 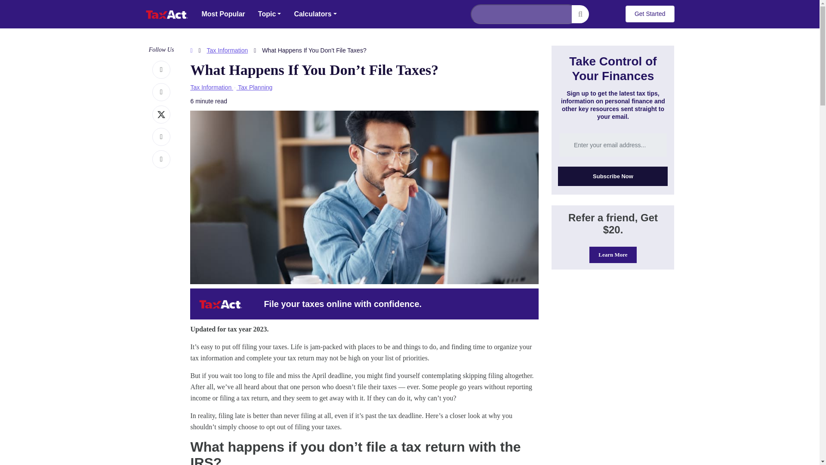 I want to click on Tax Information, so click(x=210, y=87).